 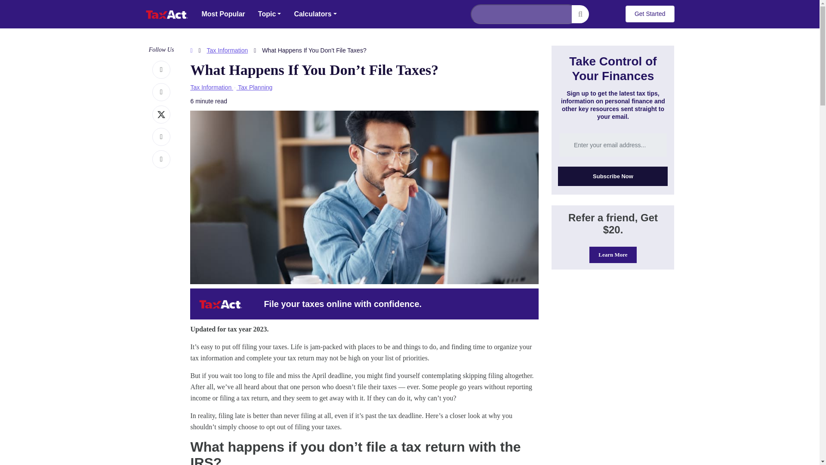 I want to click on Tax Information, so click(x=210, y=87).